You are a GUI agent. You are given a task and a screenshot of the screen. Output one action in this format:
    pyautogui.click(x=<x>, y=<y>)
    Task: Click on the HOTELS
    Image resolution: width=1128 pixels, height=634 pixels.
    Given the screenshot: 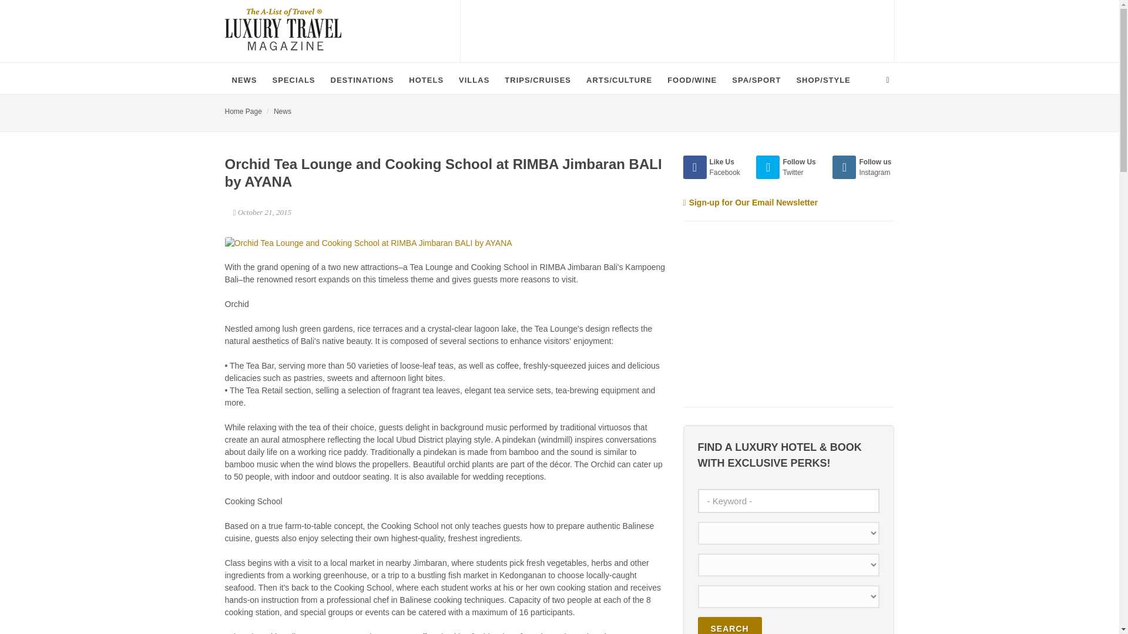 What is the action you would take?
    pyautogui.click(x=425, y=80)
    